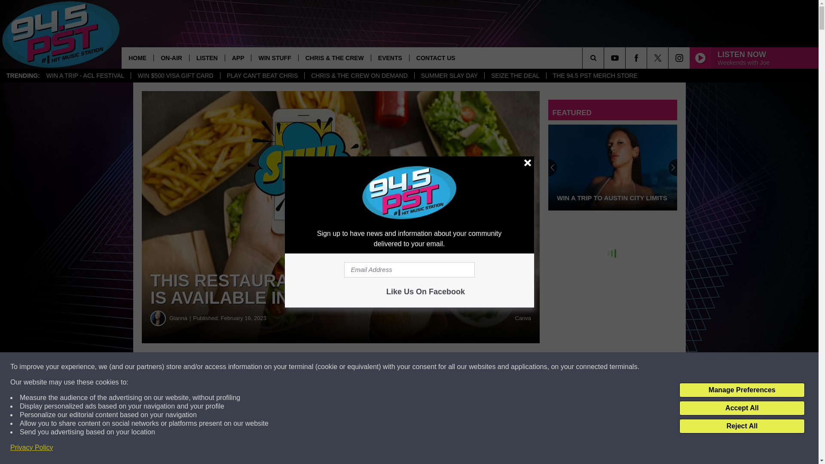 The height and width of the screenshot is (464, 825). I want to click on PLAY CAN'T BEAT CHRIS, so click(262, 76).